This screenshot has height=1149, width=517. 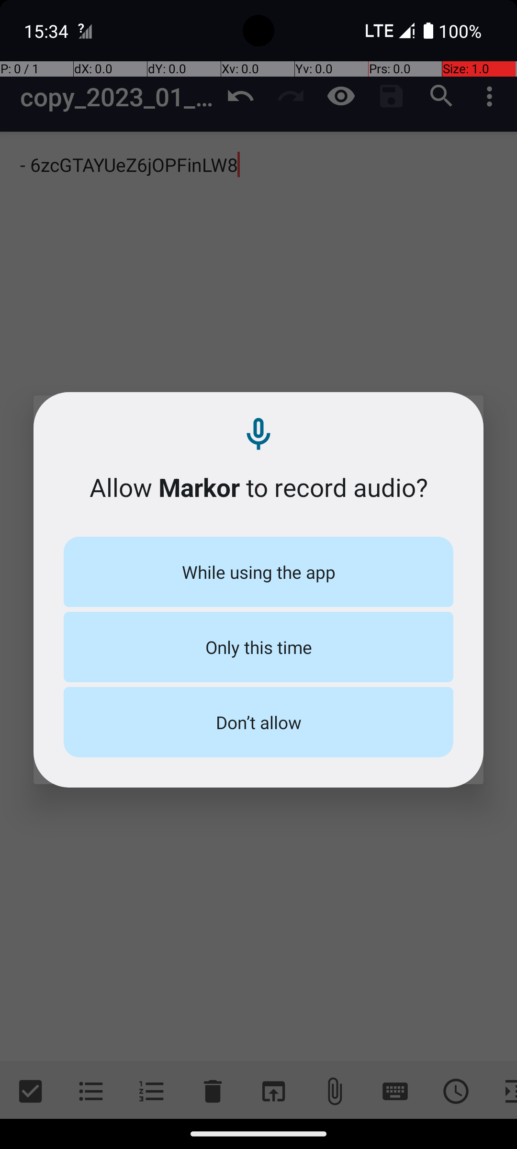 What do you see at coordinates (258, 572) in the screenshot?
I see `While using the app` at bounding box center [258, 572].